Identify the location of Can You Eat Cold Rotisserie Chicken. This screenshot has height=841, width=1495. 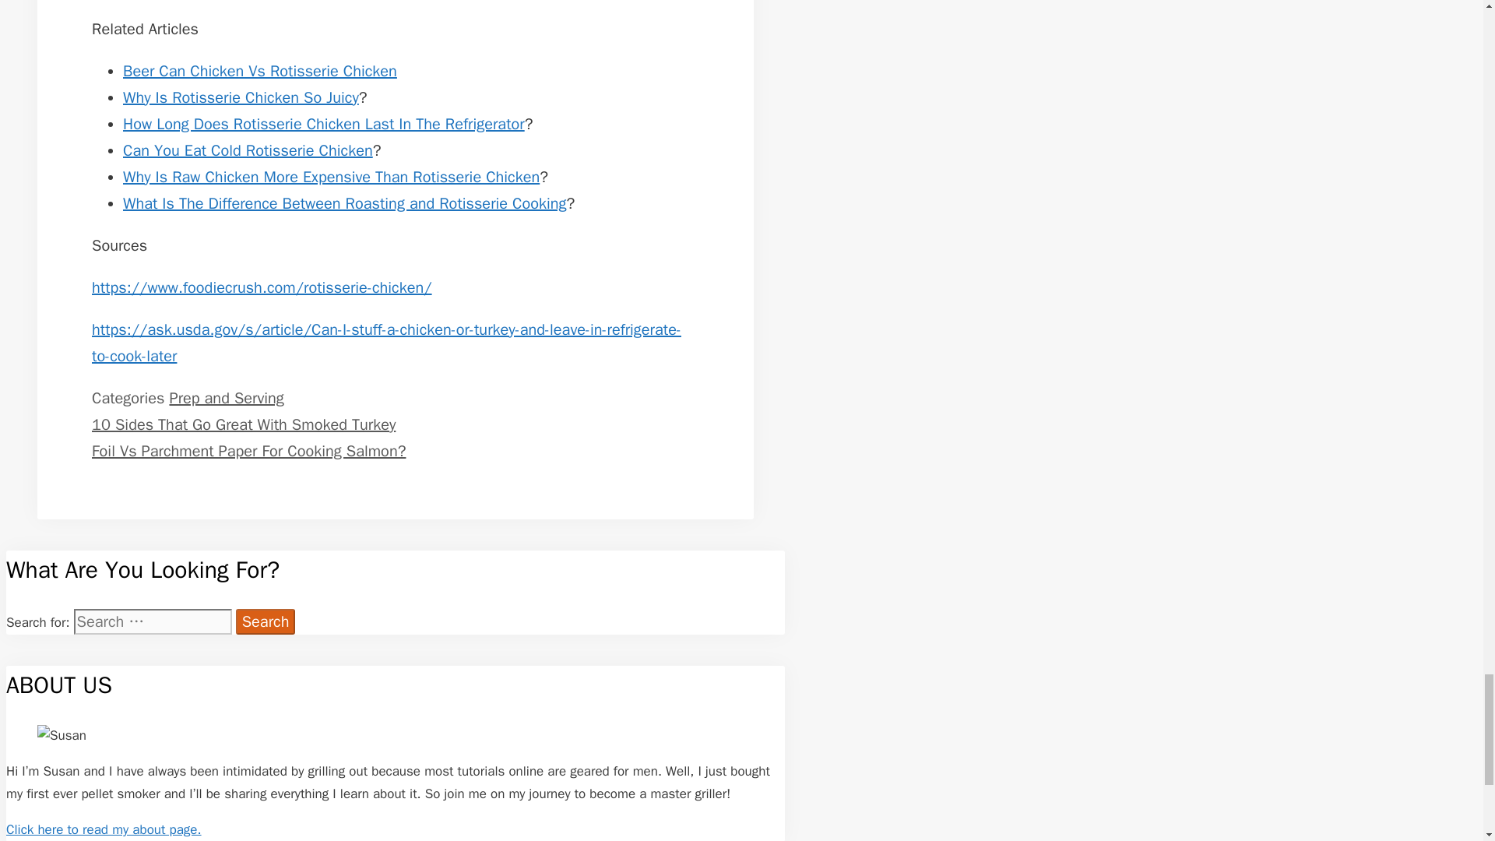
(248, 151).